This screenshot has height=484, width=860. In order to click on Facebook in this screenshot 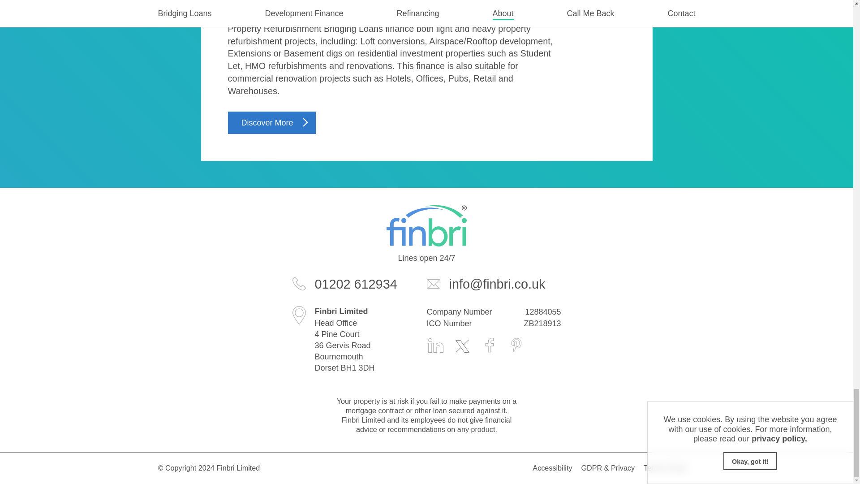, I will do `click(489, 344)`.